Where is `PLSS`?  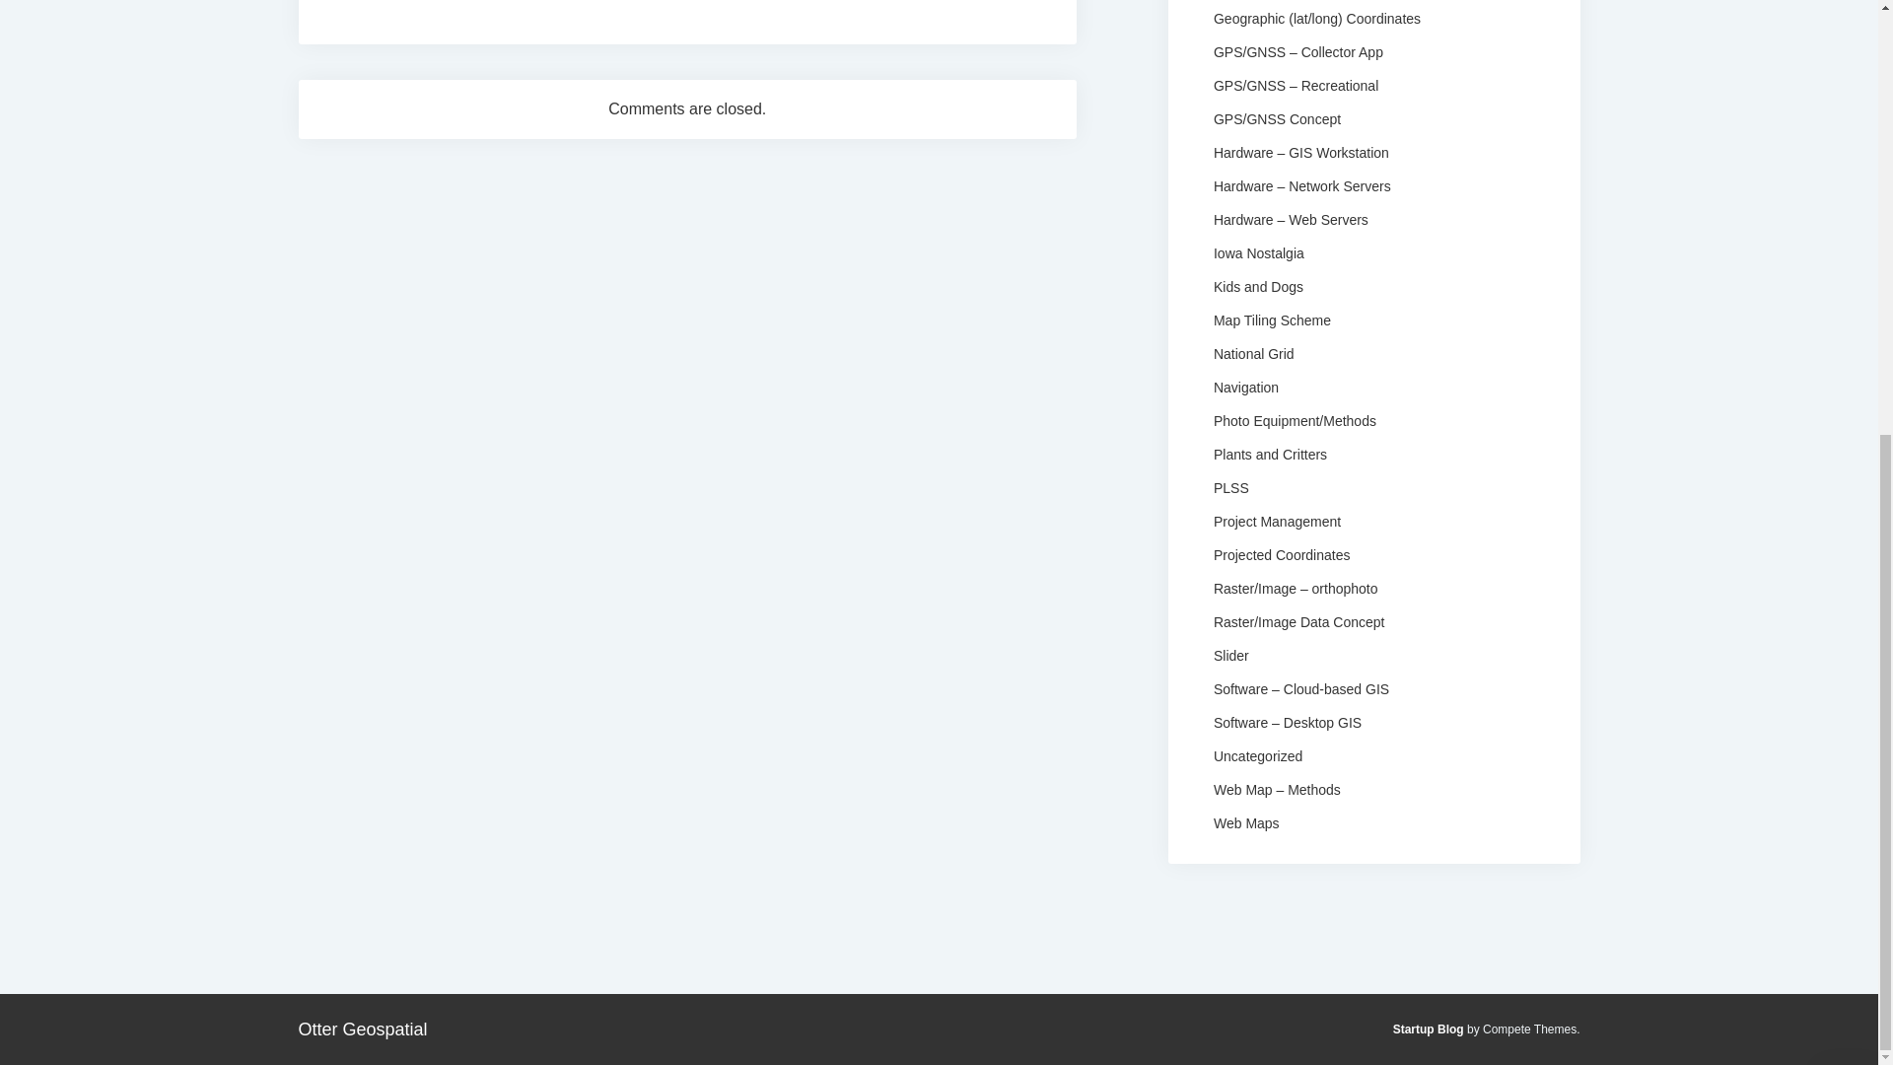 PLSS is located at coordinates (1230, 487).